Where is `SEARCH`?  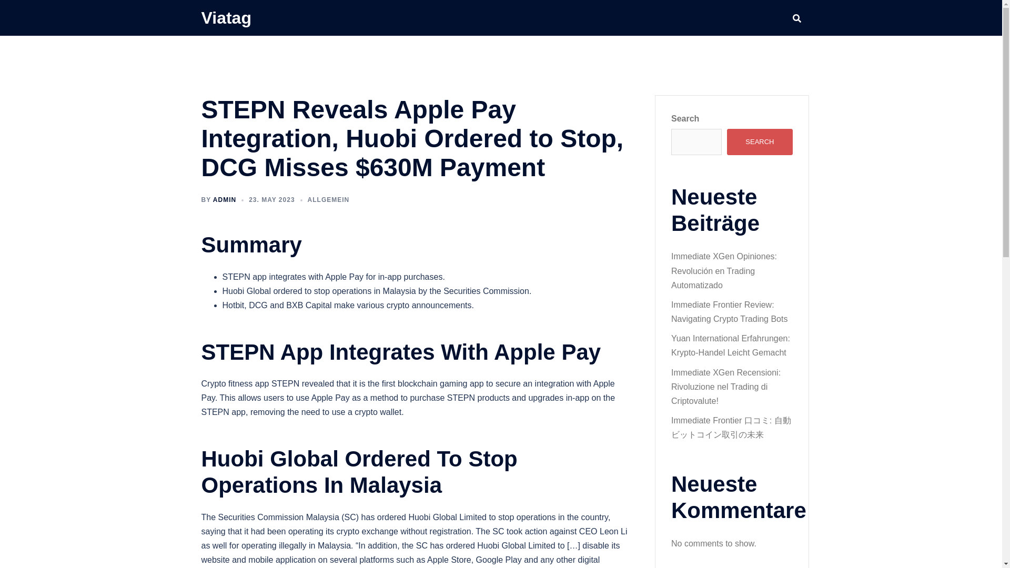 SEARCH is located at coordinates (760, 142).